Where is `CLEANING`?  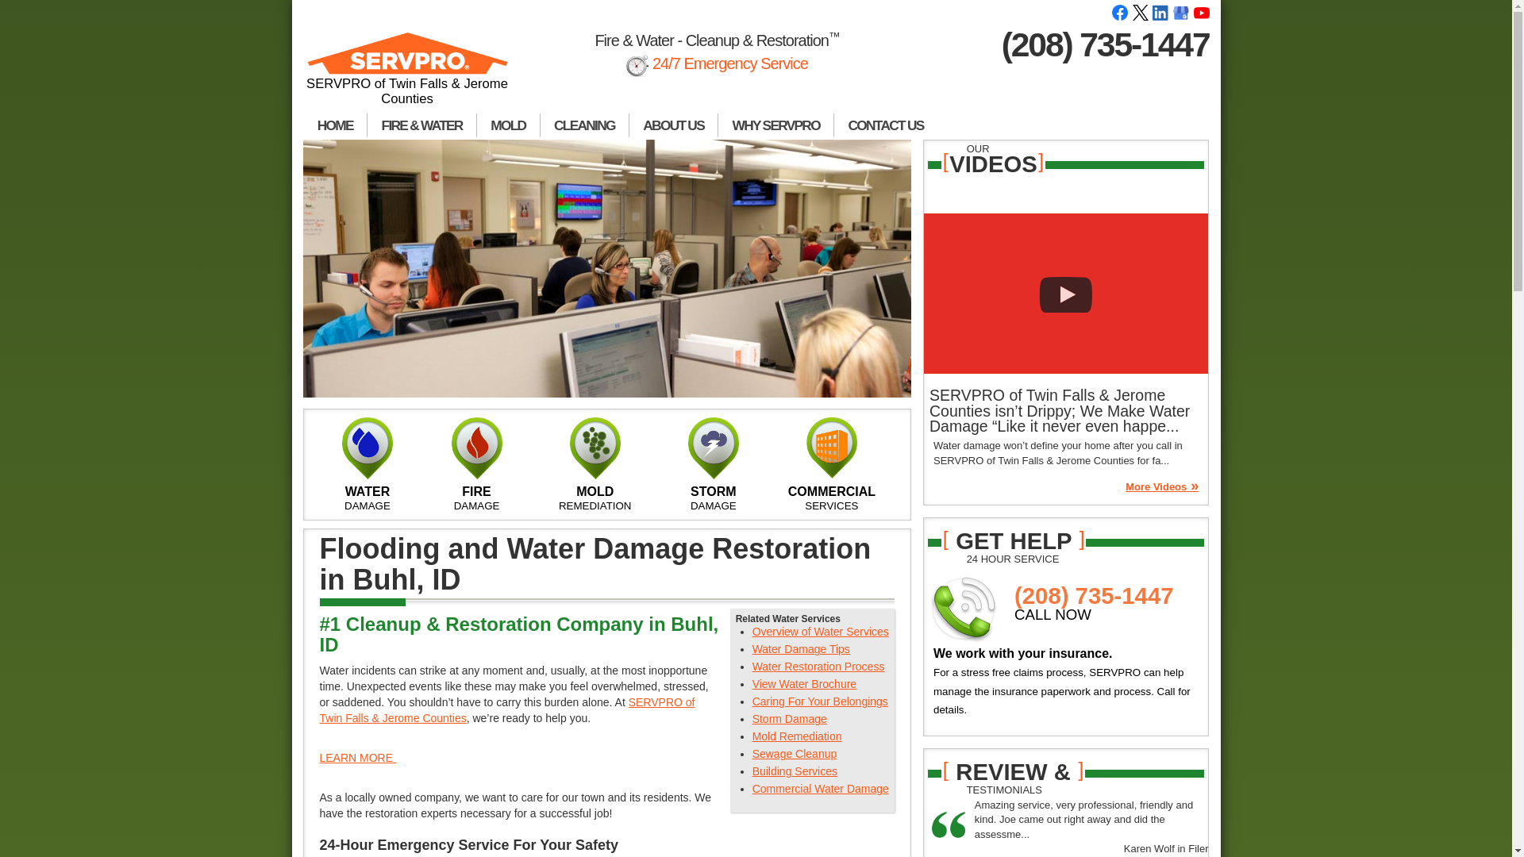
CLEANING is located at coordinates (584, 125).